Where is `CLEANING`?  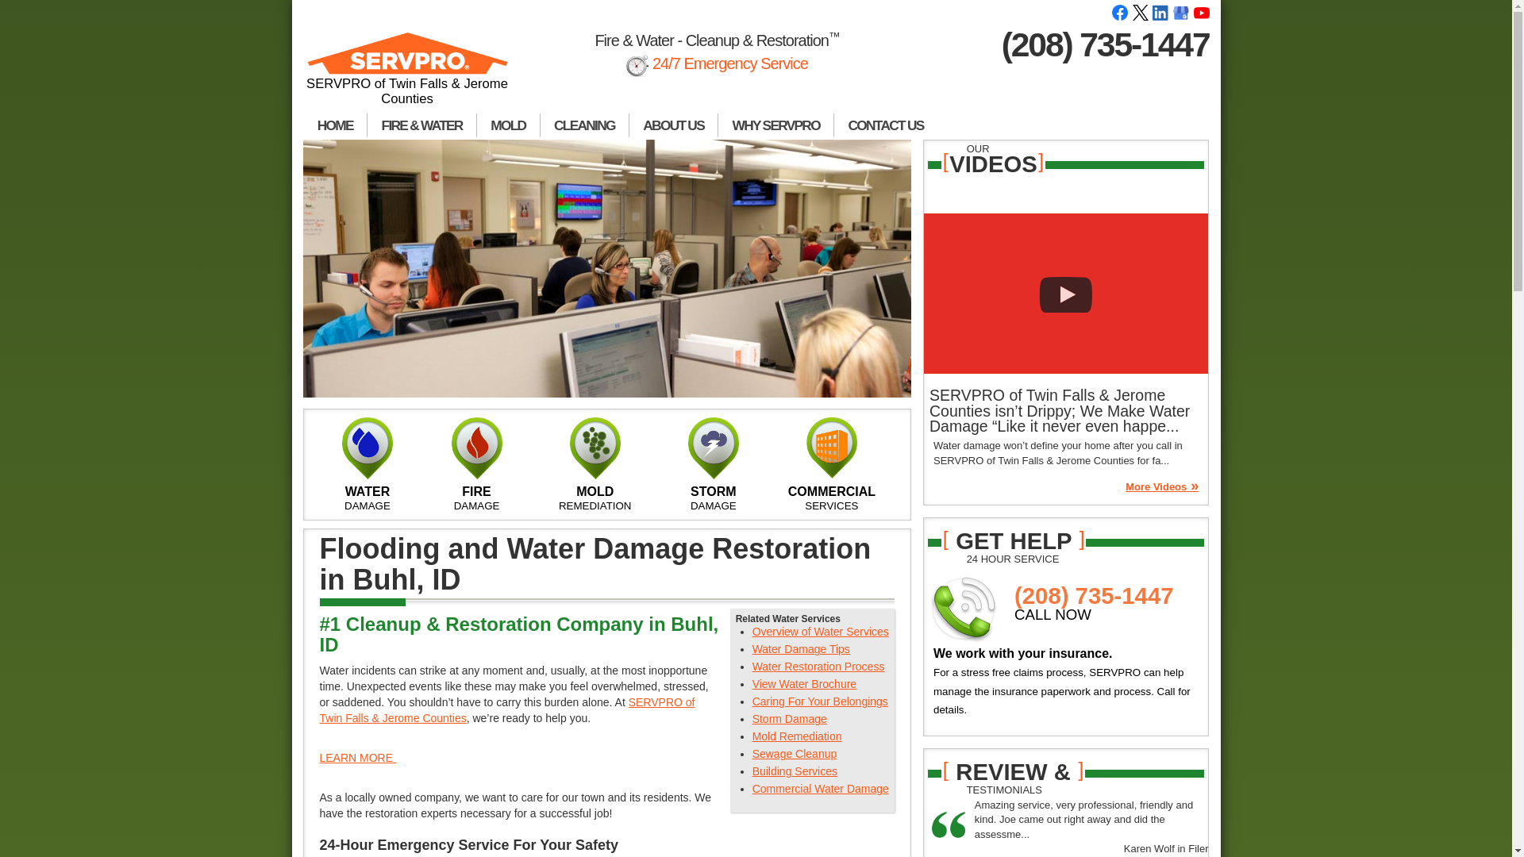
CLEANING is located at coordinates (584, 125).